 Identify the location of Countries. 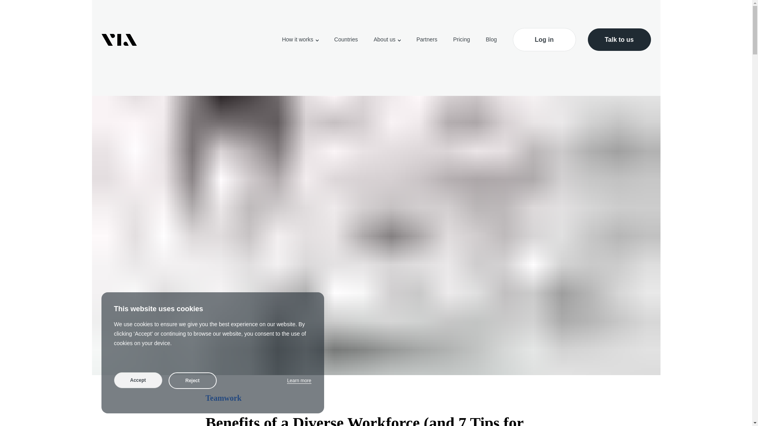
(346, 39).